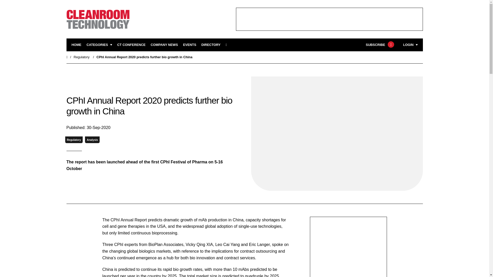 The height and width of the screenshot is (277, 493). What do you see at coordinates (211, 45) in the screenshot?
I see `Directory` at bounding box center [211, 45].